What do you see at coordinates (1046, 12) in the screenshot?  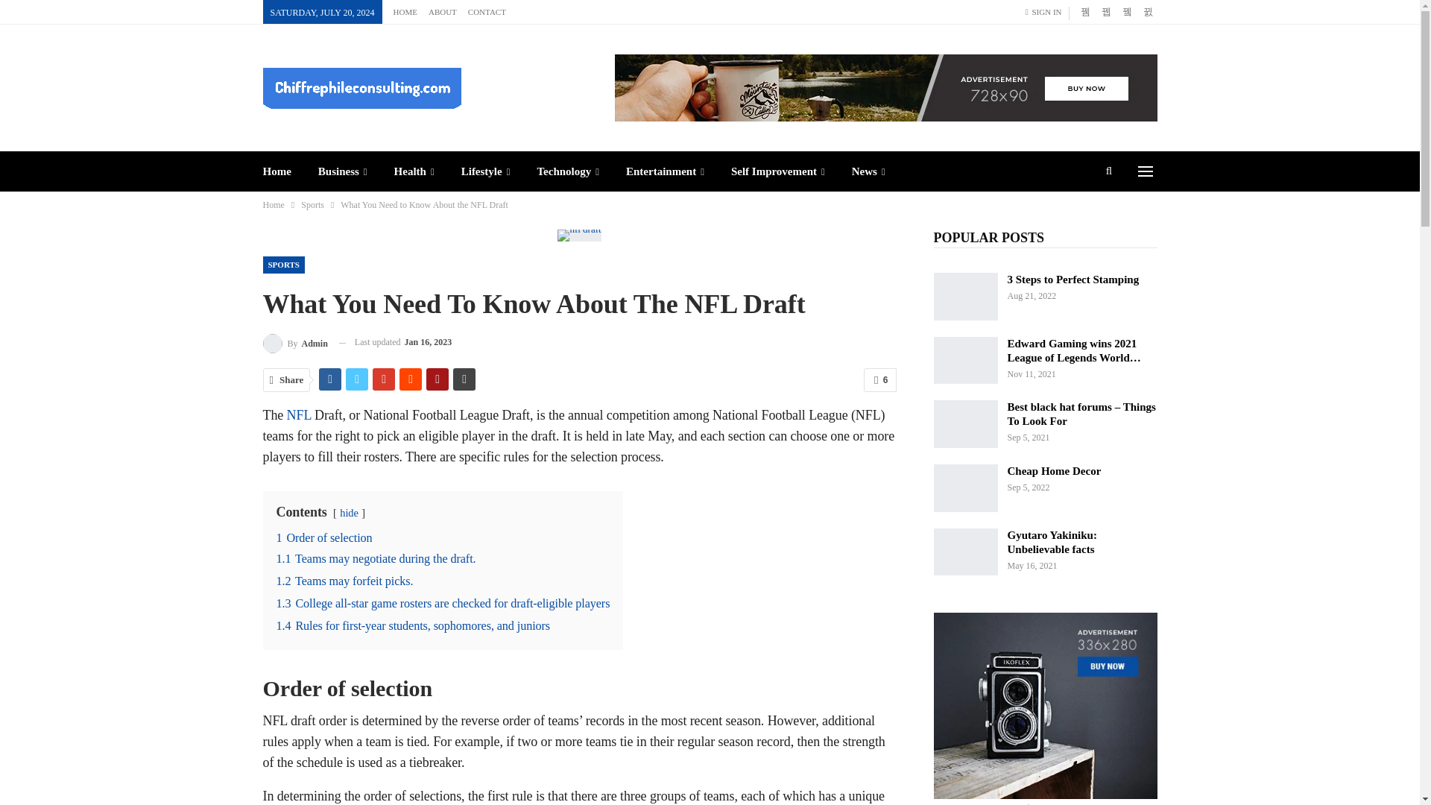 I see `SIGN IN` at bounding box center [1046, 12].